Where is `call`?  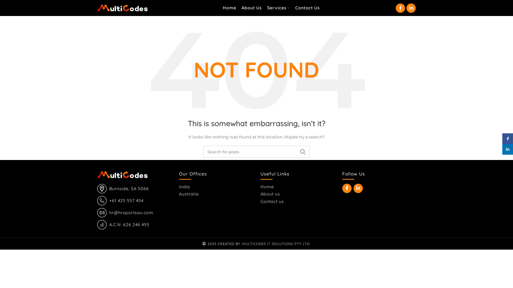 call is located at coordinates (102, 201).